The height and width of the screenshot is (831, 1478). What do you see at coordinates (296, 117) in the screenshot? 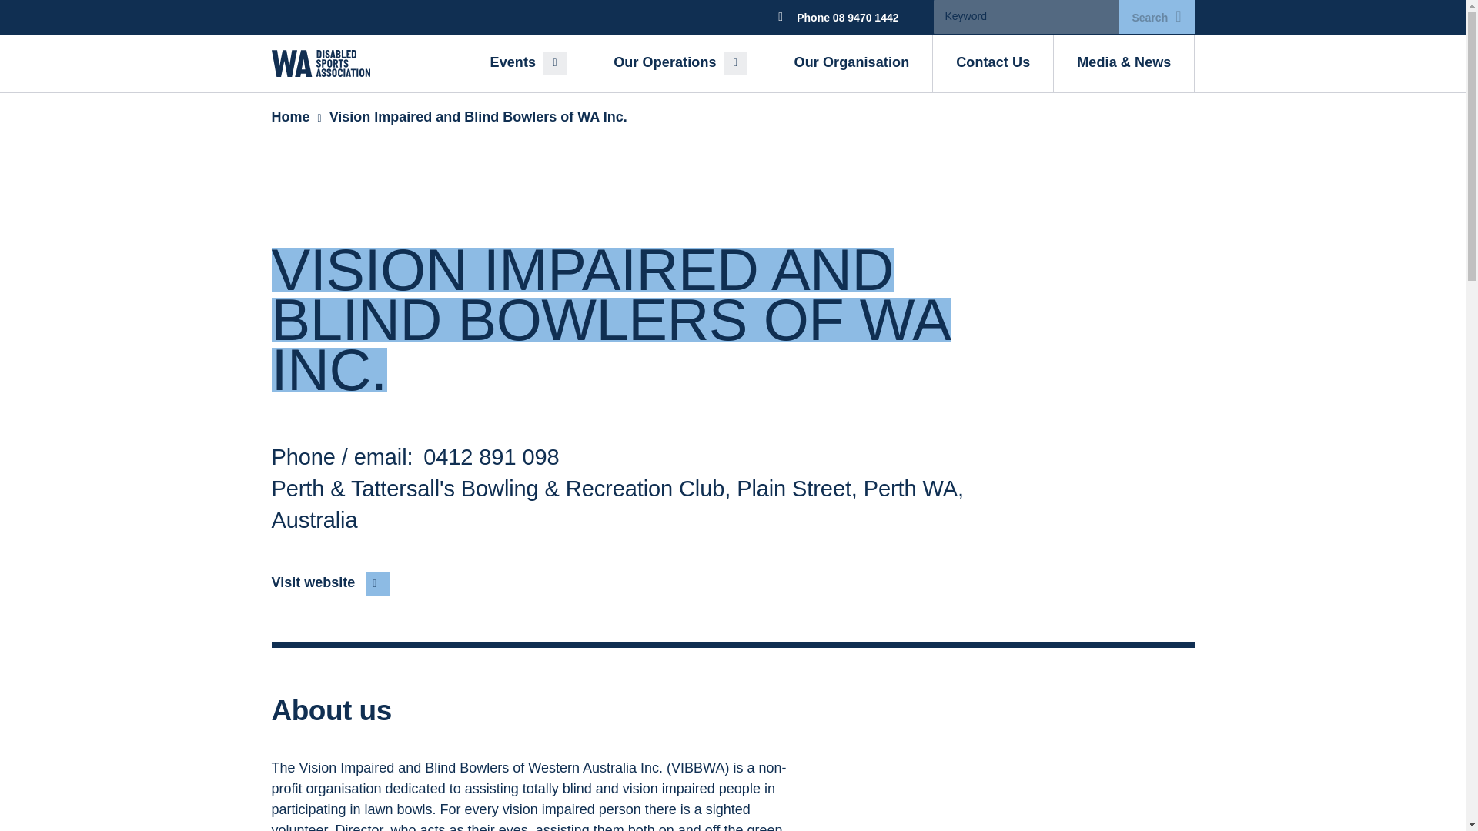
I see `Go to WADSA.` at bounding box center [296, 117].